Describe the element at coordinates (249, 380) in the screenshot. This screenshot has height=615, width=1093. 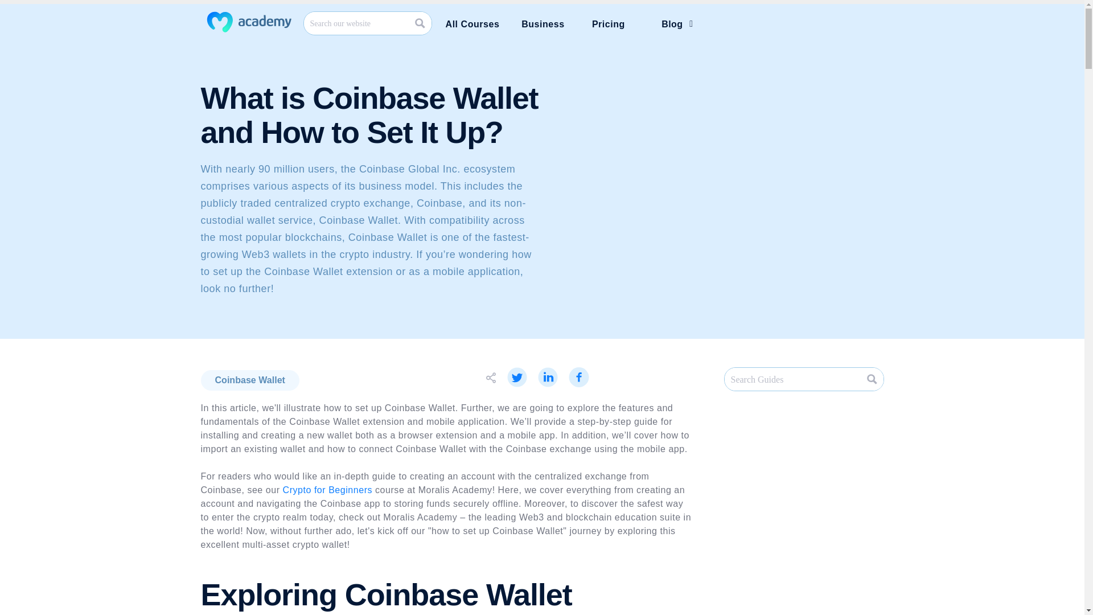
I see `Coinbase Wallet` at that location.